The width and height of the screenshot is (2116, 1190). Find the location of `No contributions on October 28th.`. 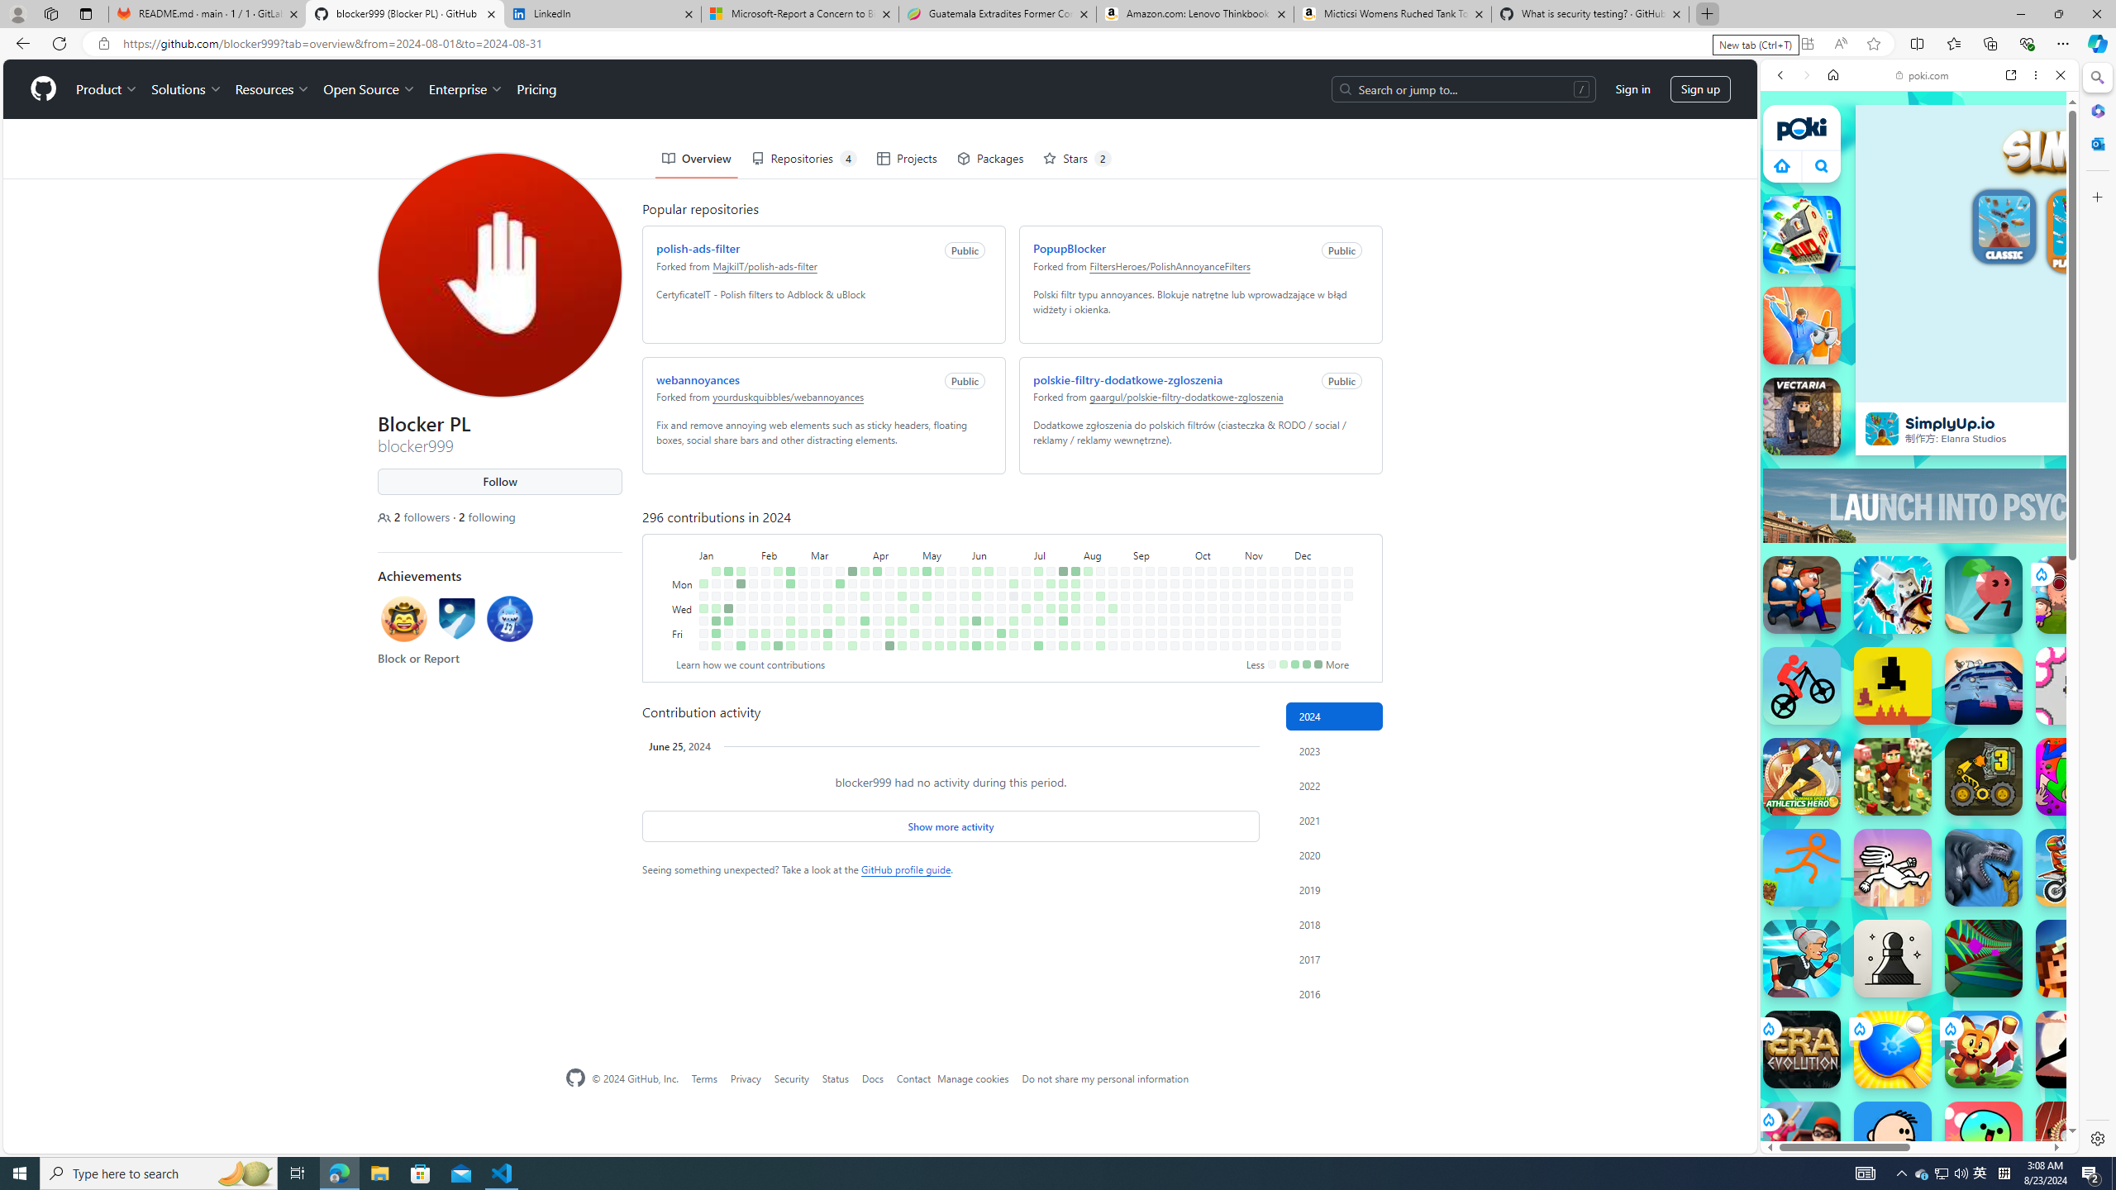

No contributions on October 28th. is located at coordinates (1237, 583).